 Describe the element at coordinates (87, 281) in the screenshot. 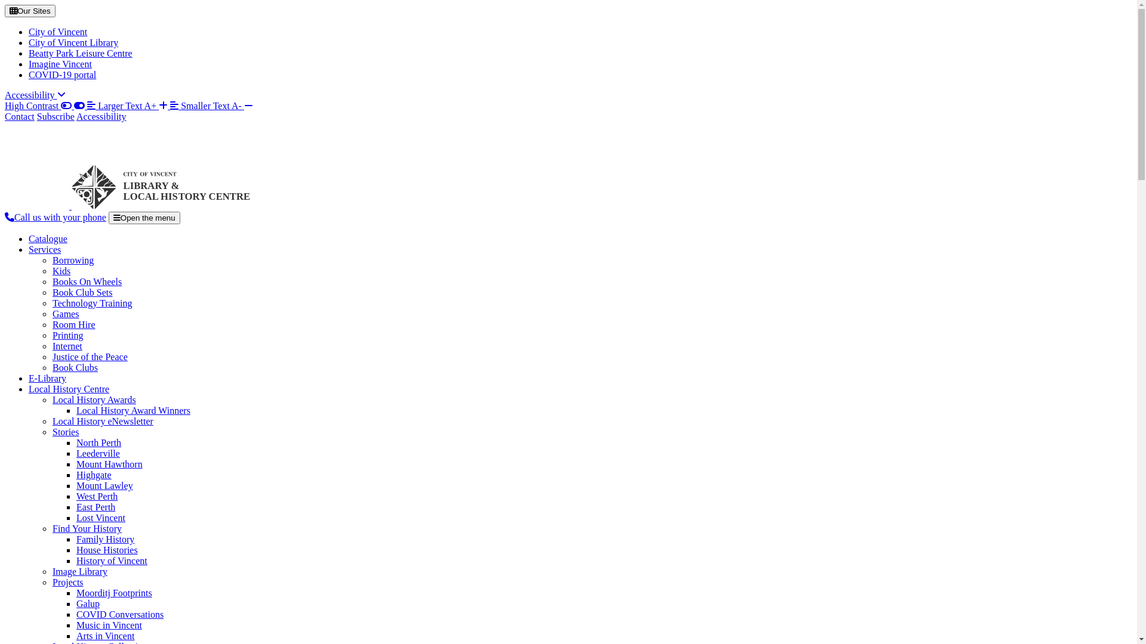

I see `Books On Wheels` at that location.